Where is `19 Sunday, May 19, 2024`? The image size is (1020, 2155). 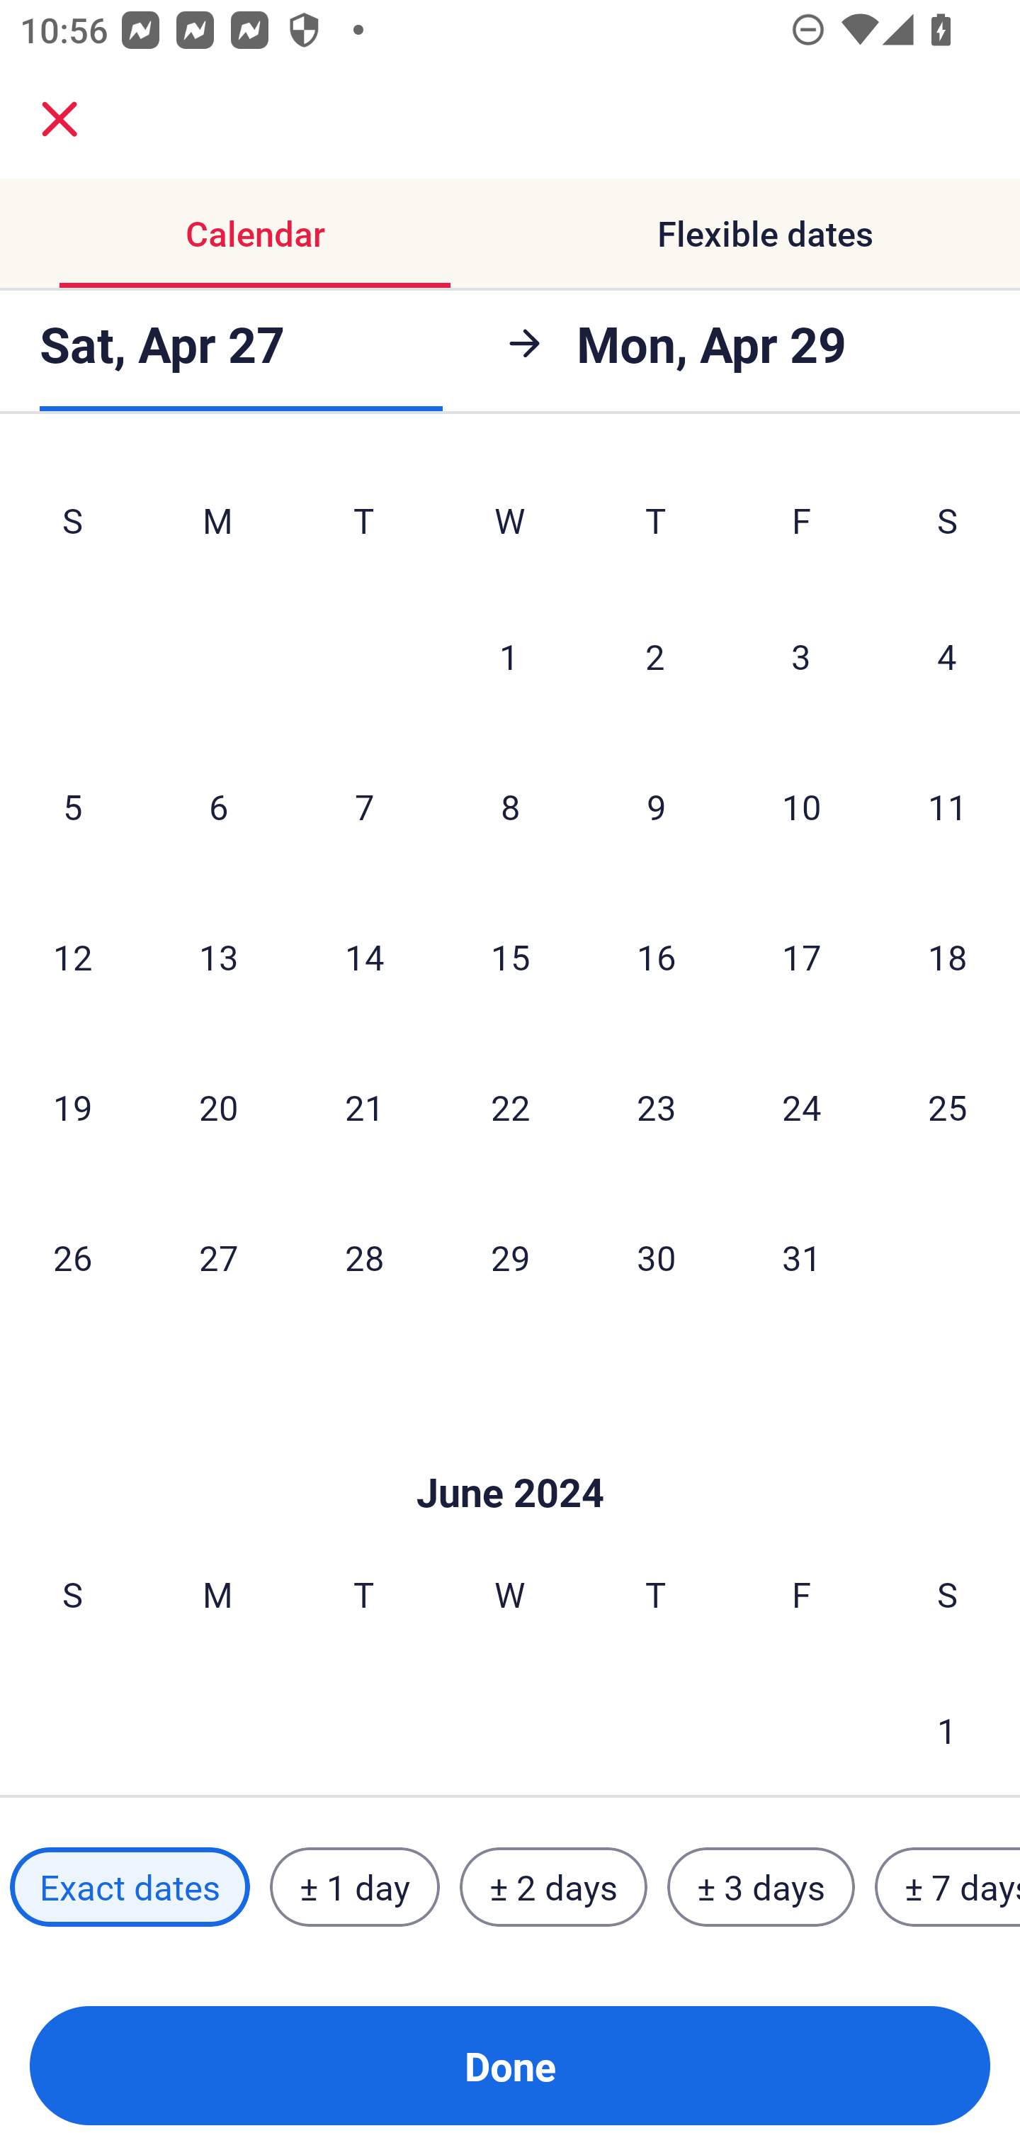 19 Sunday, May 19, 2024 is located at coordinates (72, 1106).